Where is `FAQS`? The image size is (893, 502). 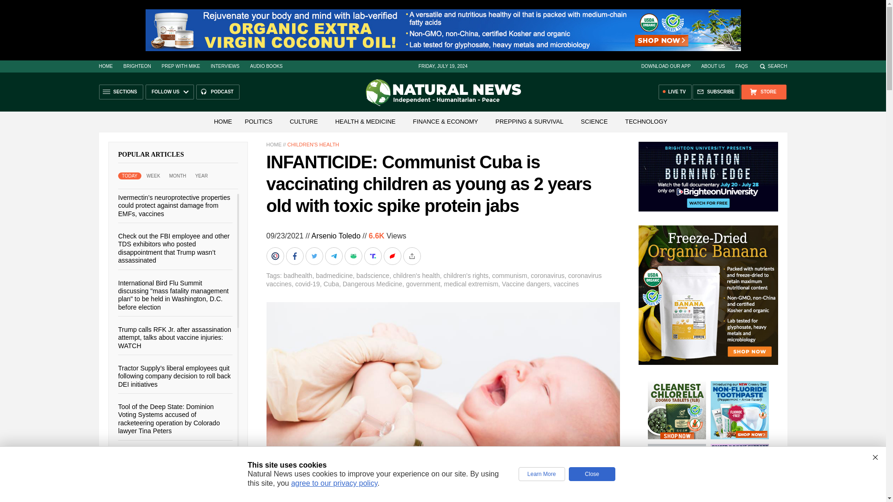
FAQS is located at coordinates (741, 66).